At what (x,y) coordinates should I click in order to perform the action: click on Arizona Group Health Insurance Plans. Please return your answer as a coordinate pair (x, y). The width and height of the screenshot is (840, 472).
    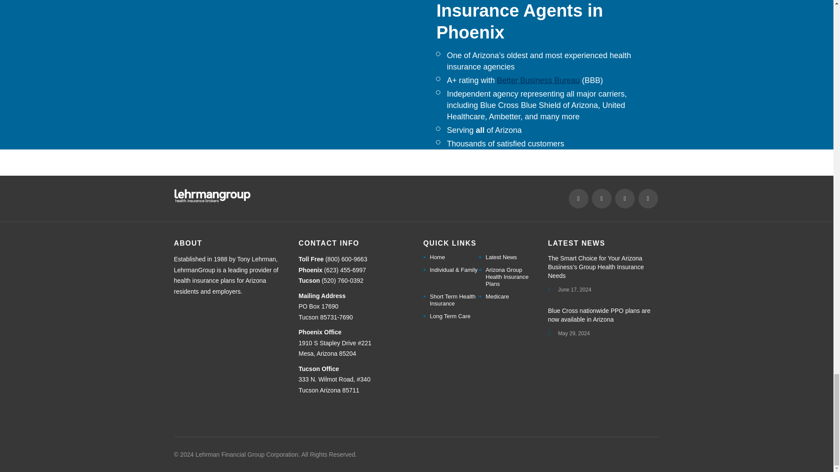
    Looking at the image, I should click on (510, 277).